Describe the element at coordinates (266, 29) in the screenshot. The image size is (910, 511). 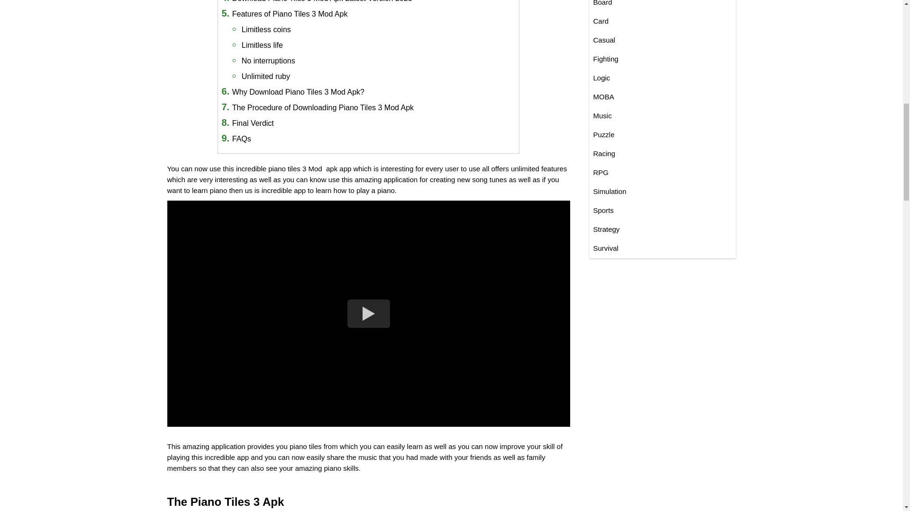
I see `Limitless coins` at that location.